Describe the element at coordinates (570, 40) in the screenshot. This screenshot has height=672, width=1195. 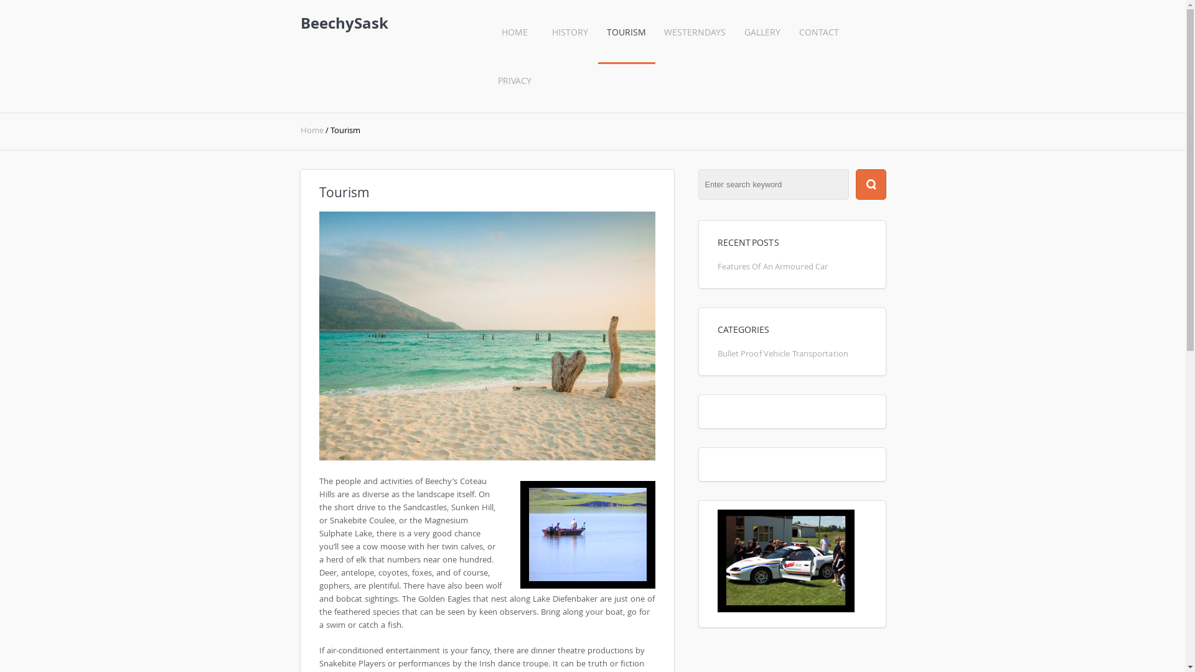
I see `HISTORY` at that location.